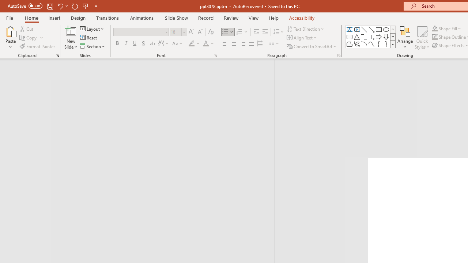  I want to click on Italic, so click(126, 44).